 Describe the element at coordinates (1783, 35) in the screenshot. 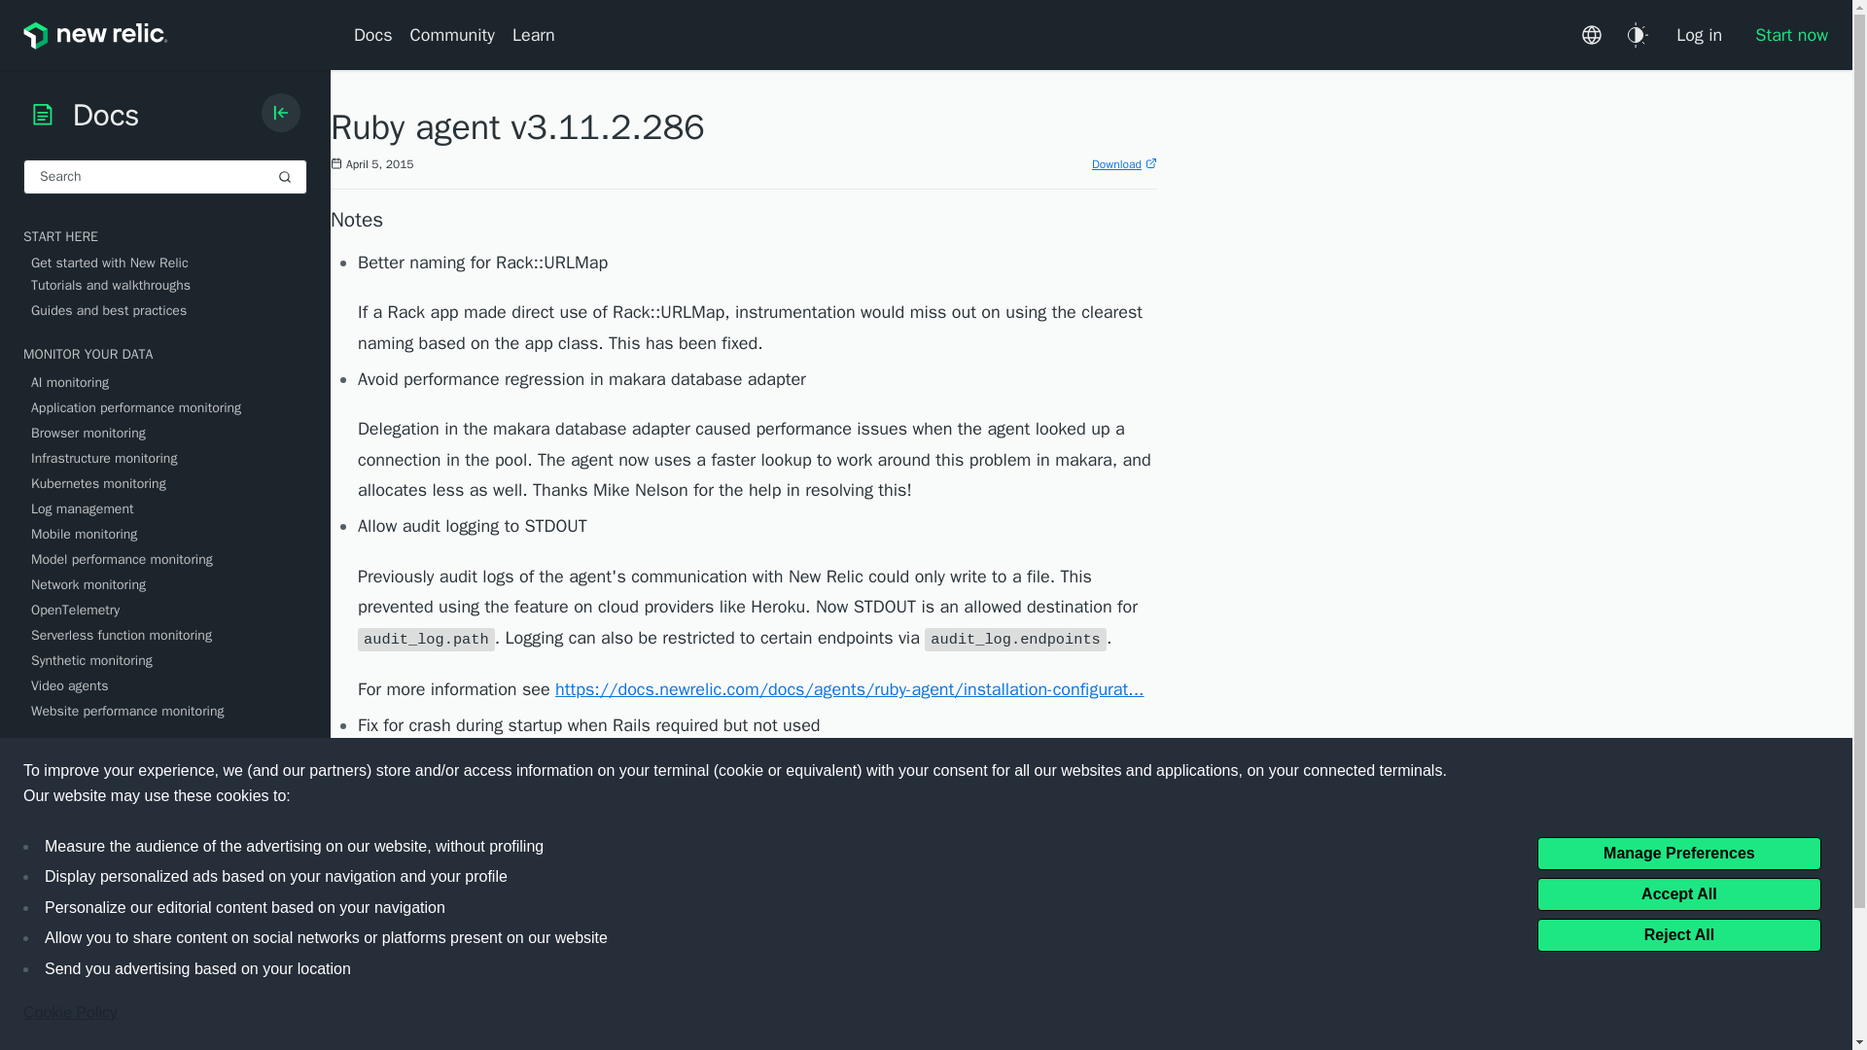

I see `Start now` at that location.